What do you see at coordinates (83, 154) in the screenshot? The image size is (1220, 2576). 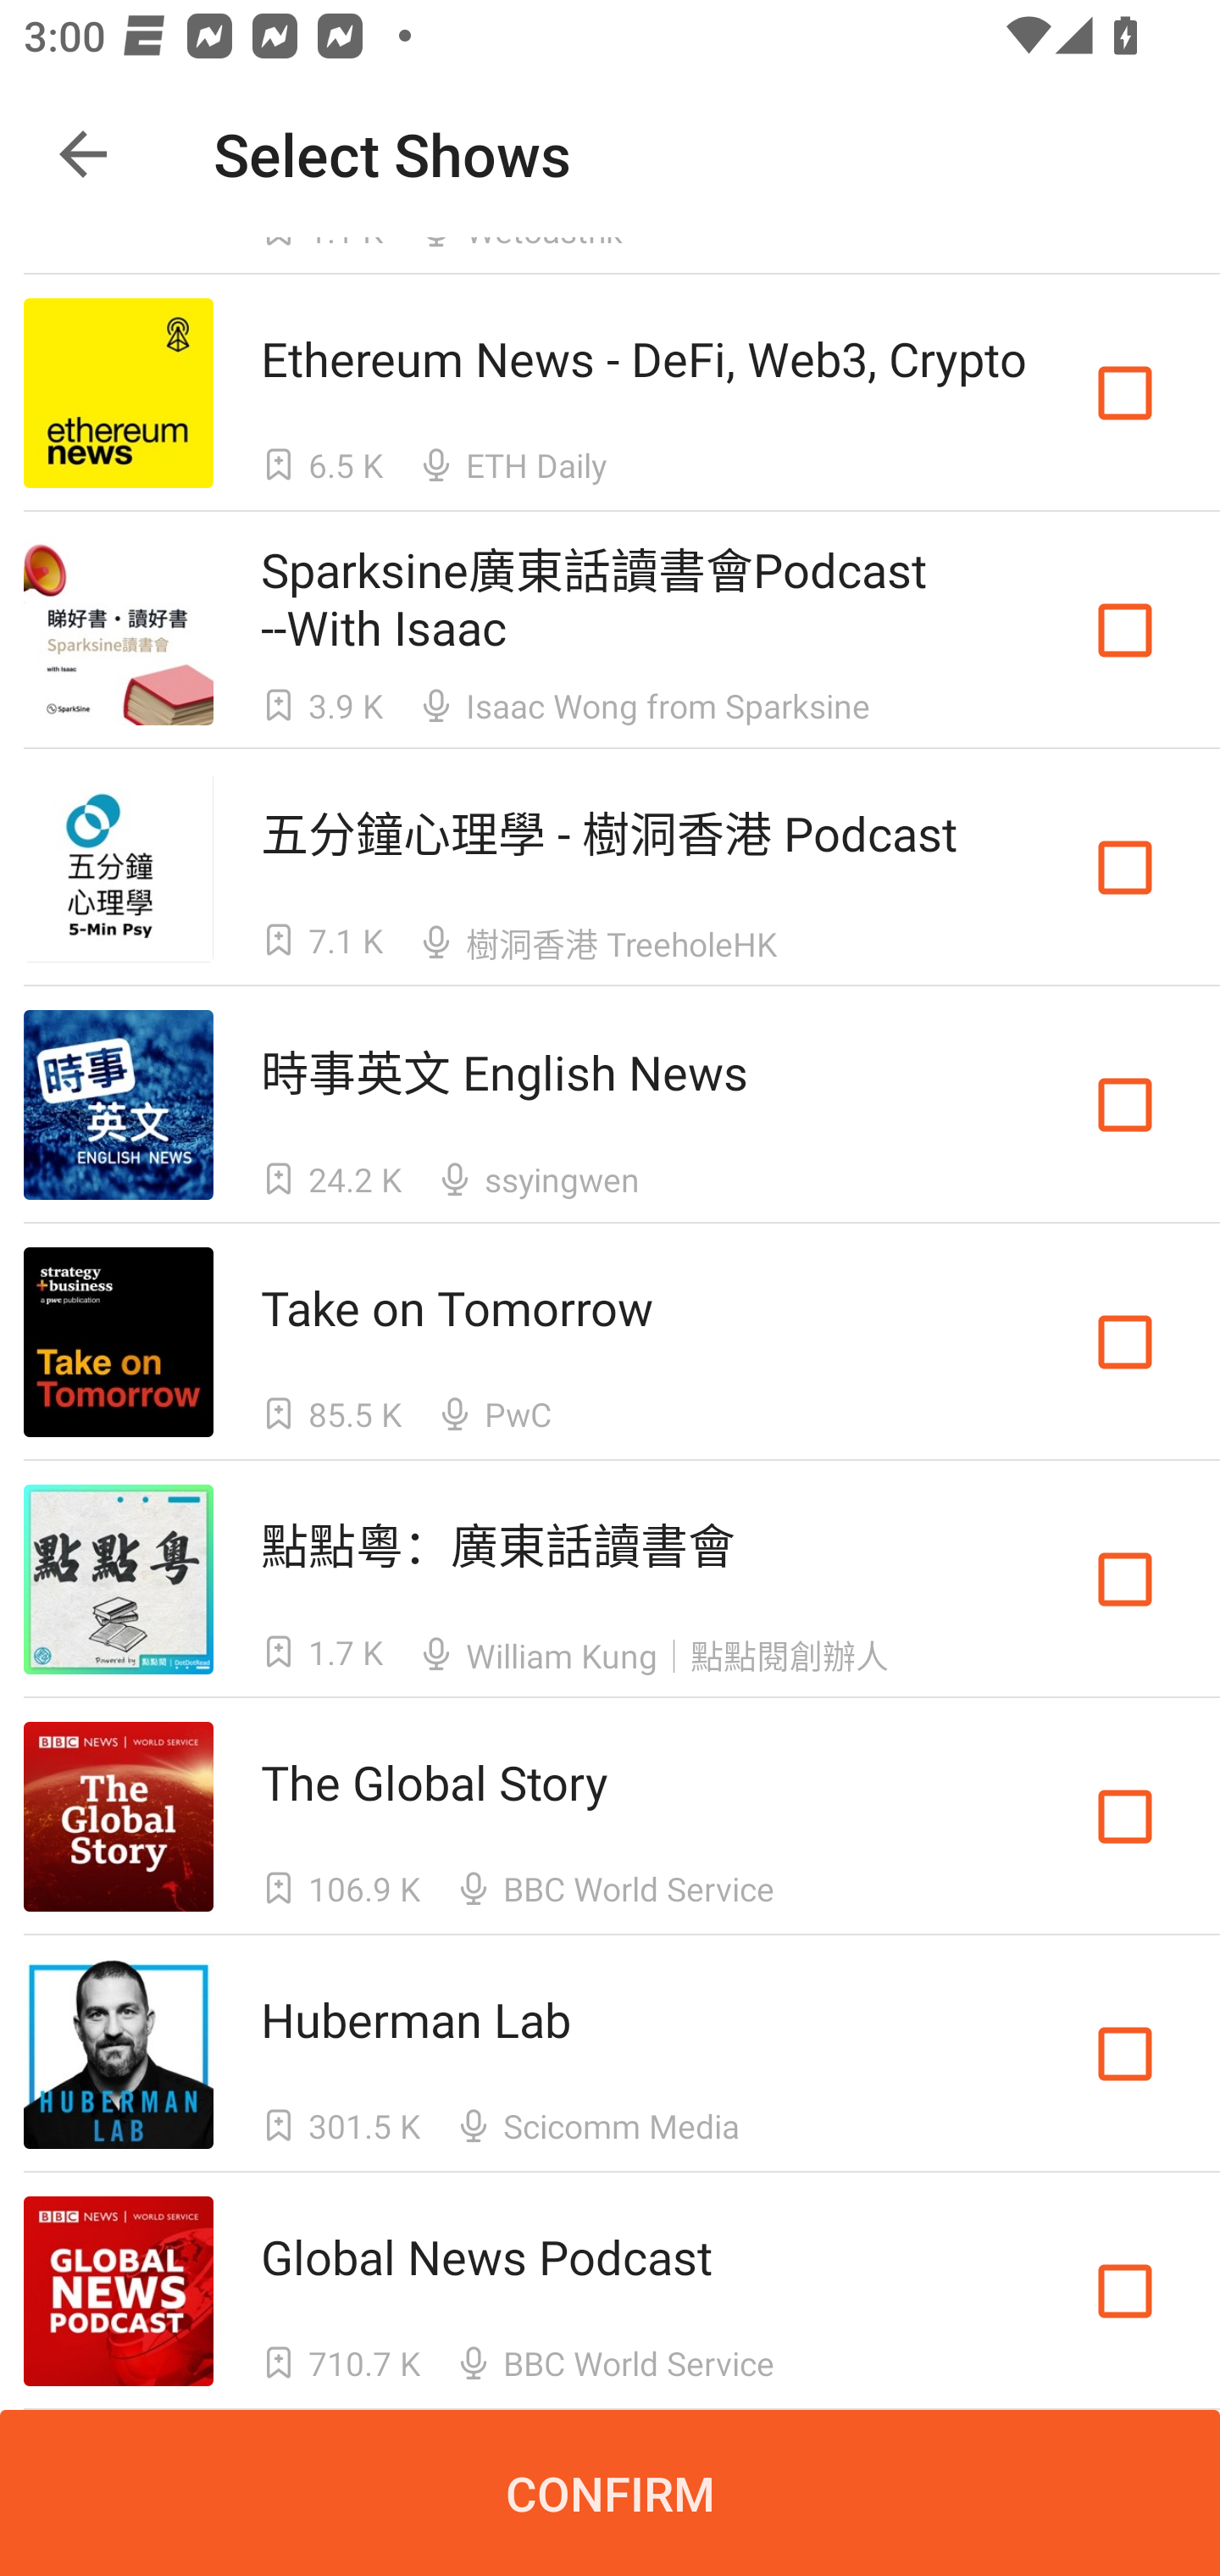 I see `Navigate up` at bounding box center [83, 154].